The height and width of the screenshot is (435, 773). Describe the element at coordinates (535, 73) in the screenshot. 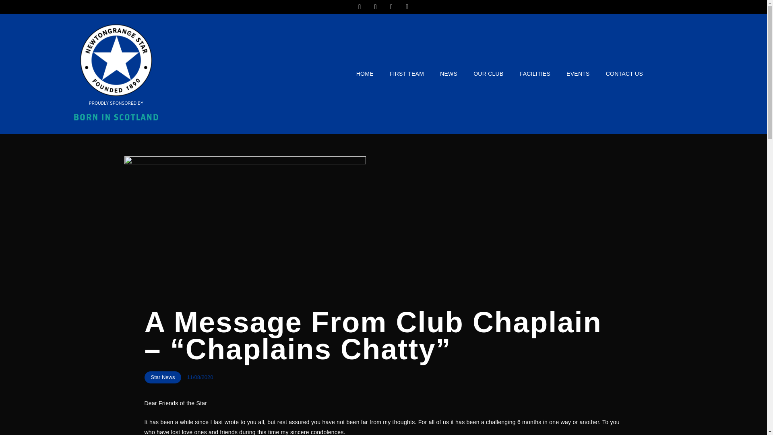

I see `FACILITIES` at that location.